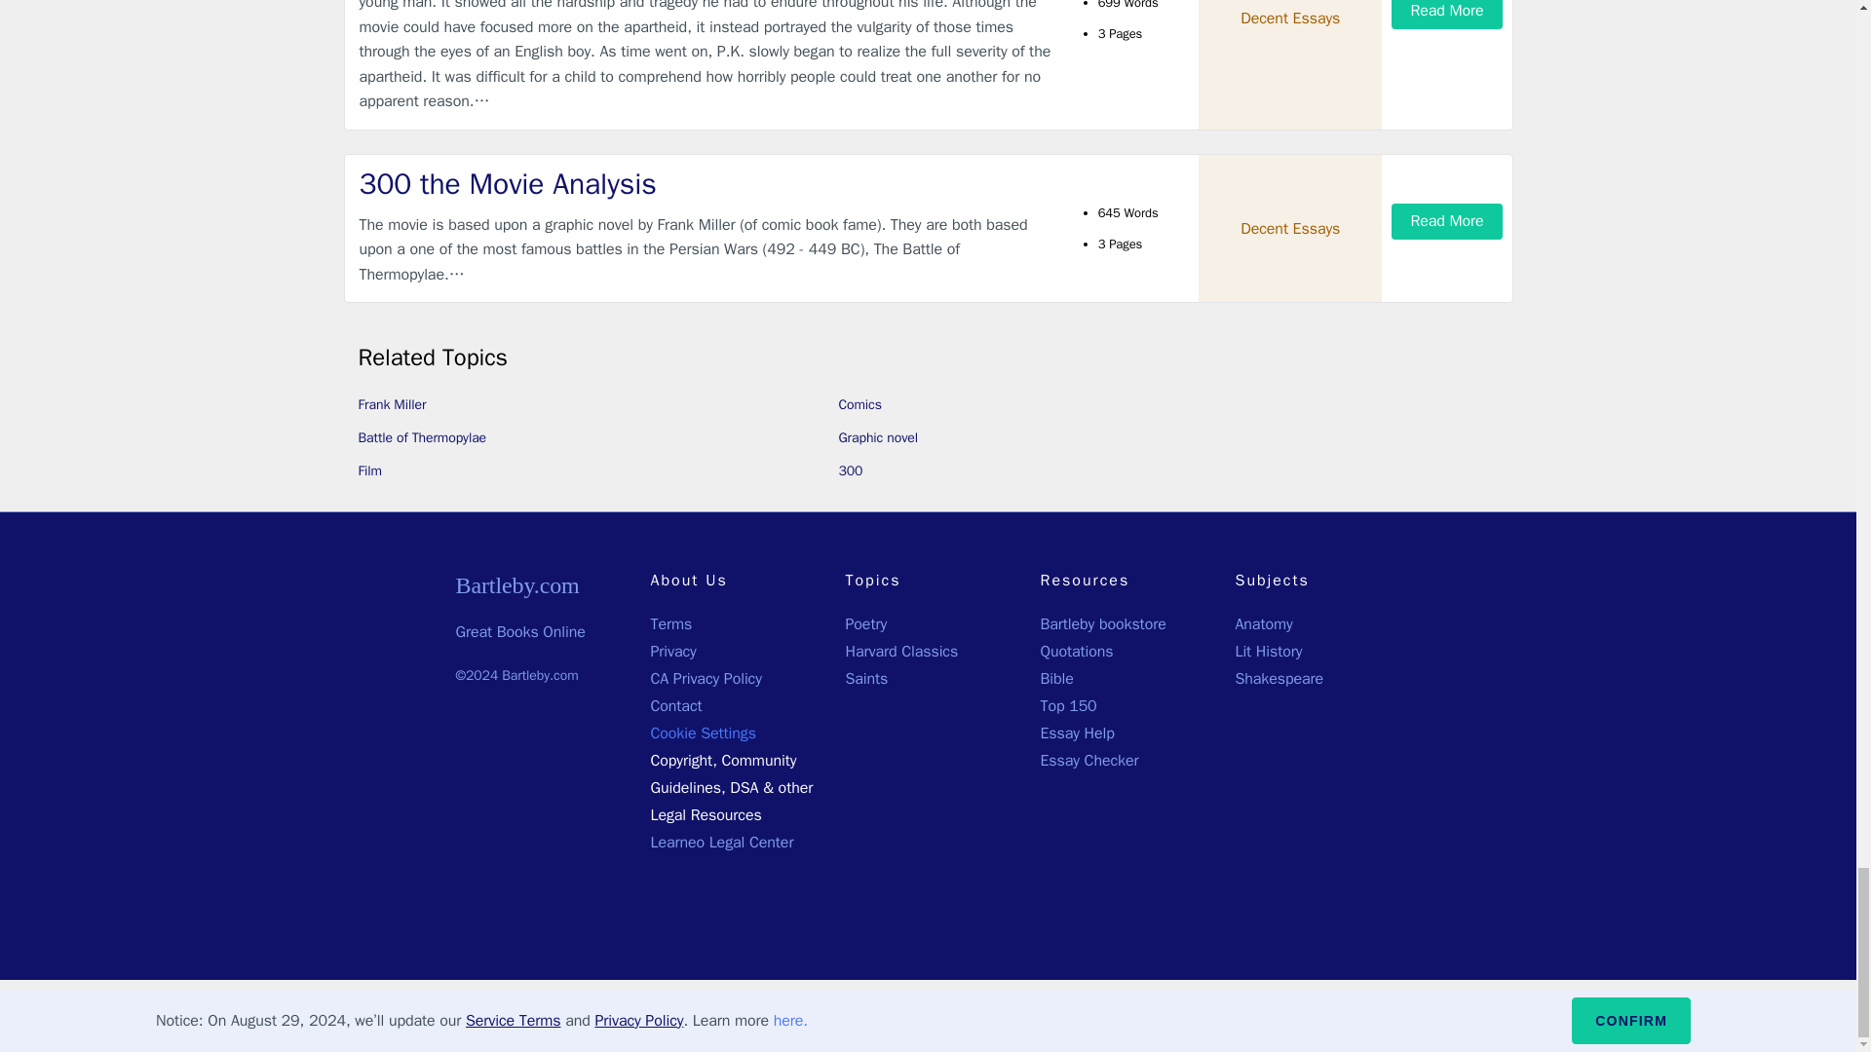  Describe the element at coordinates (370, 471) in the screenshot. I see `Film` at that location.